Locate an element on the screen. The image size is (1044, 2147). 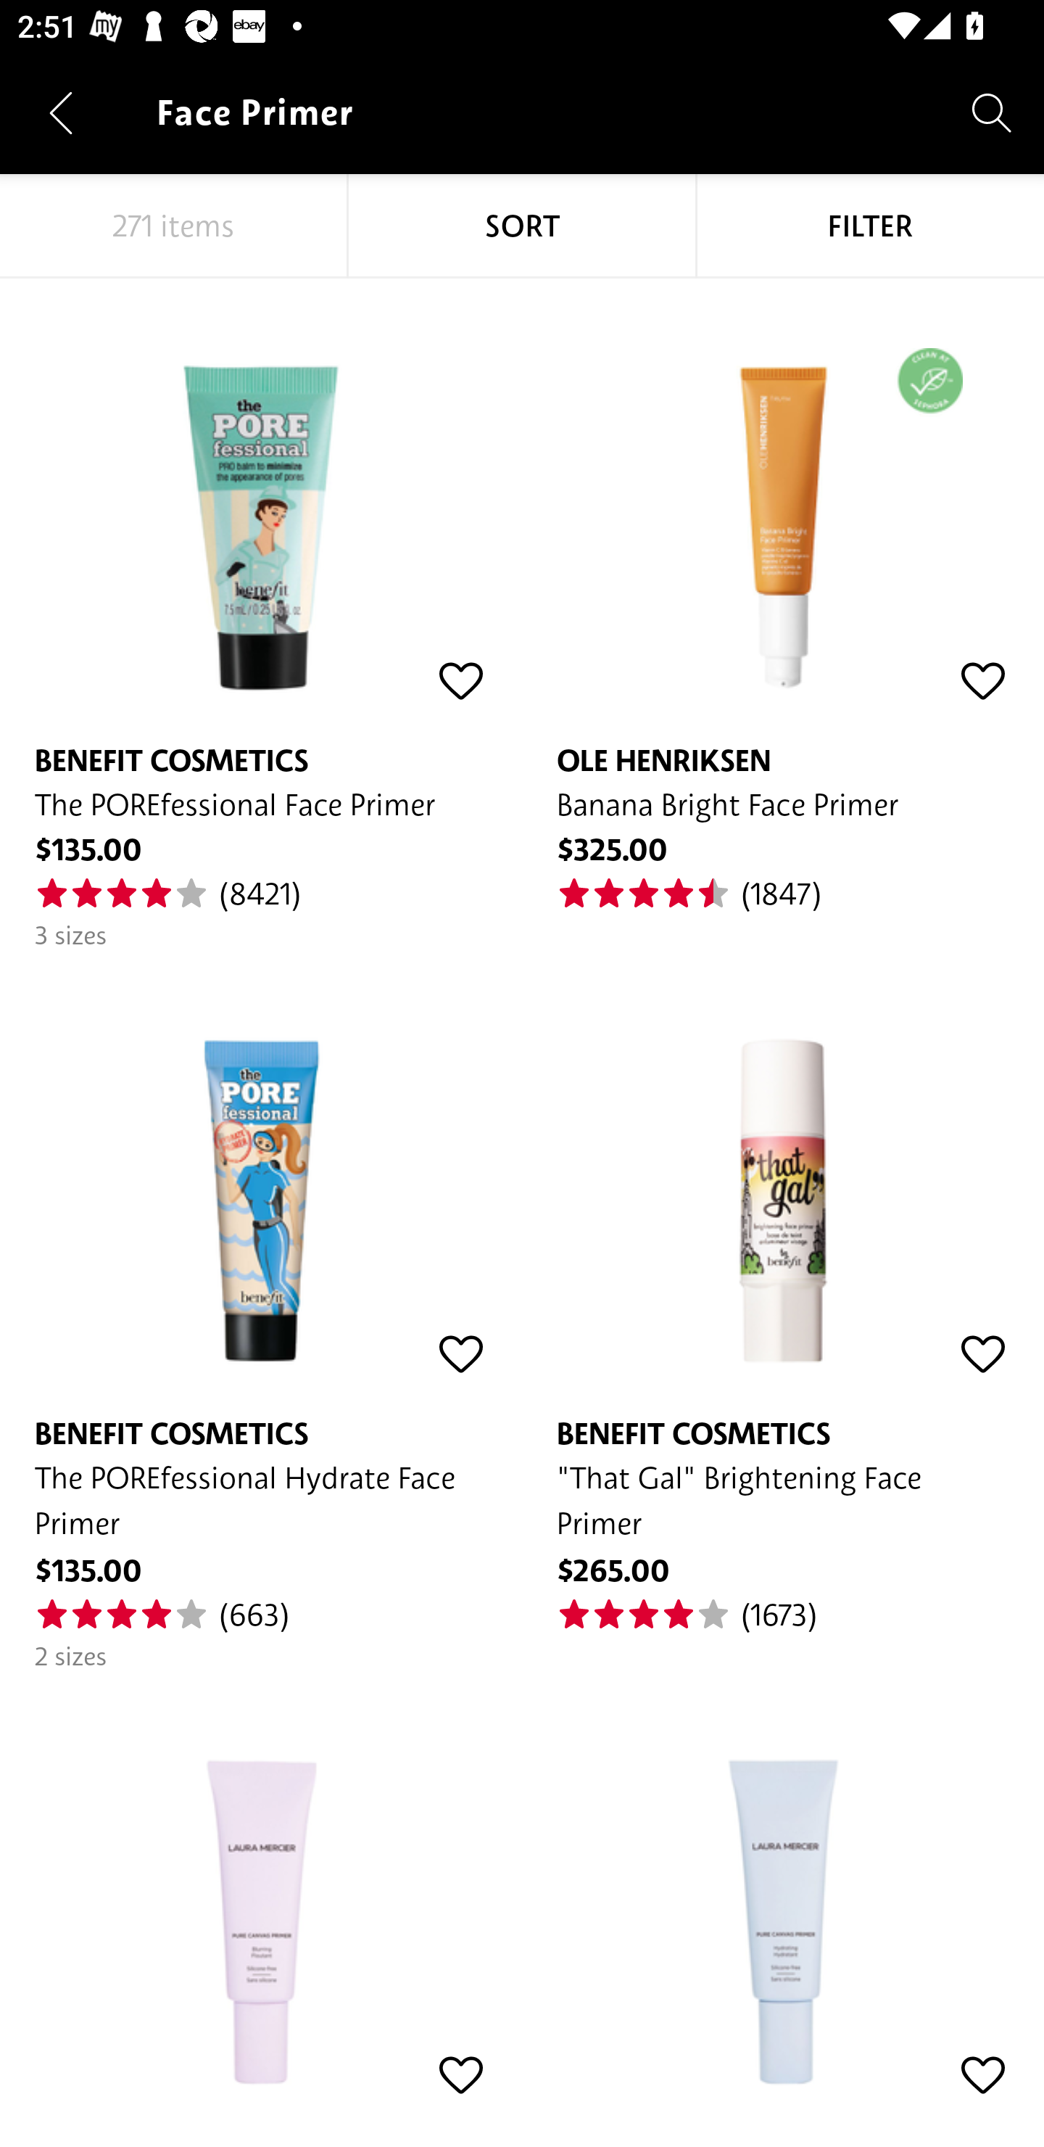
Navigate up is located at coordinates (61, 112).